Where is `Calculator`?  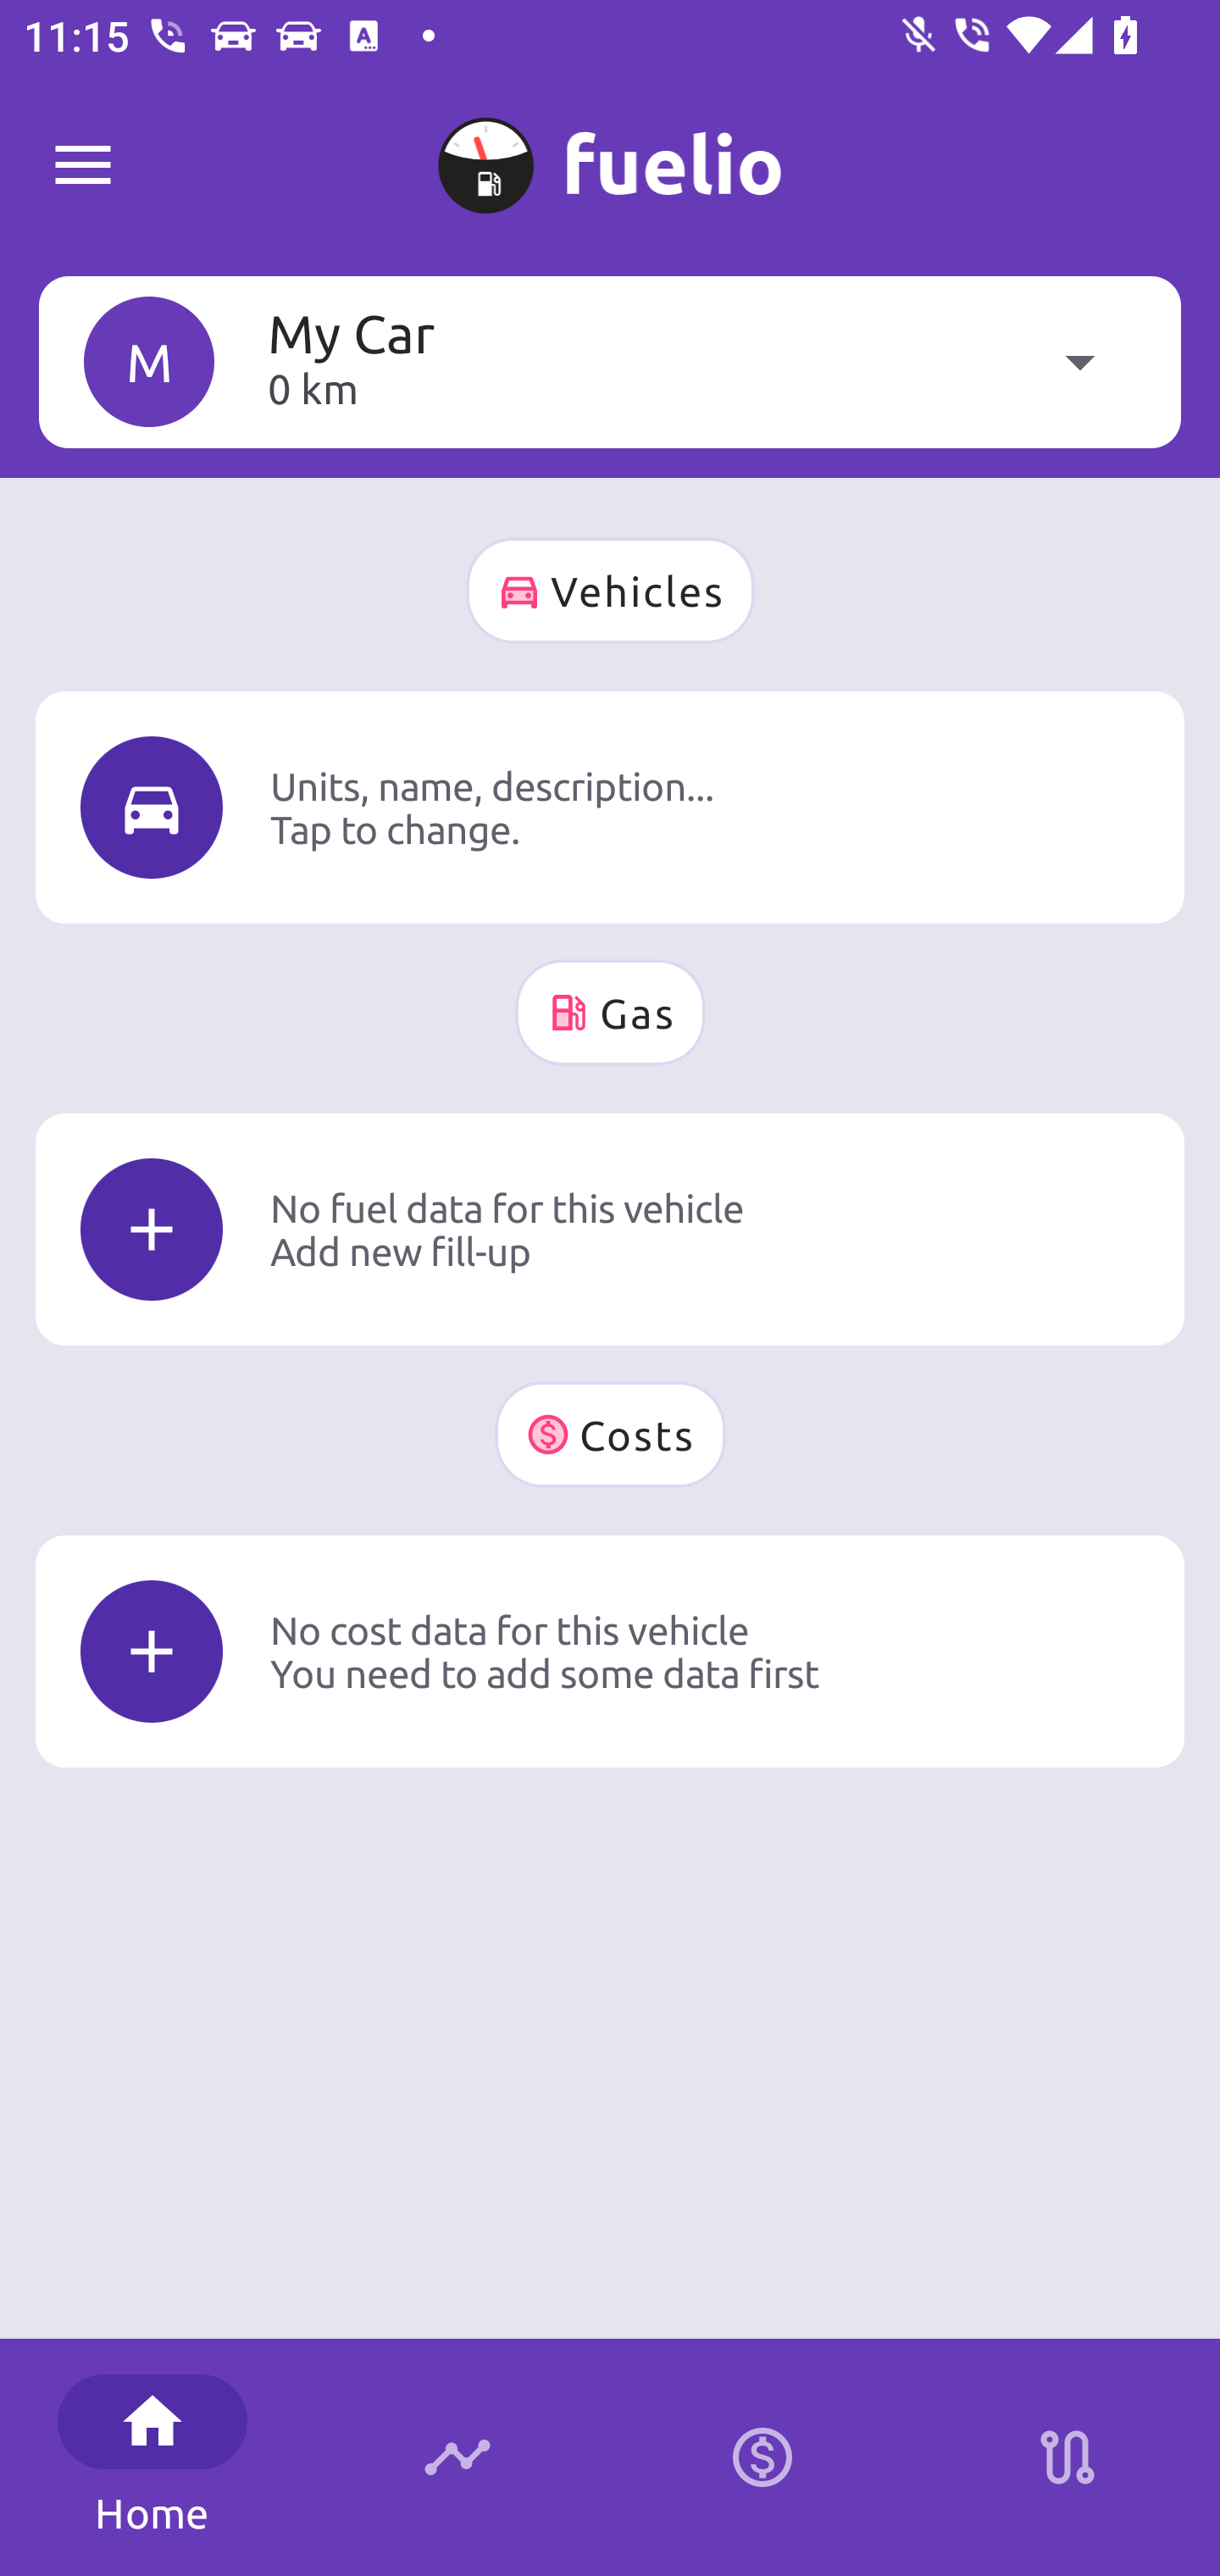
Calculator is located at coordinates (762, 2457).